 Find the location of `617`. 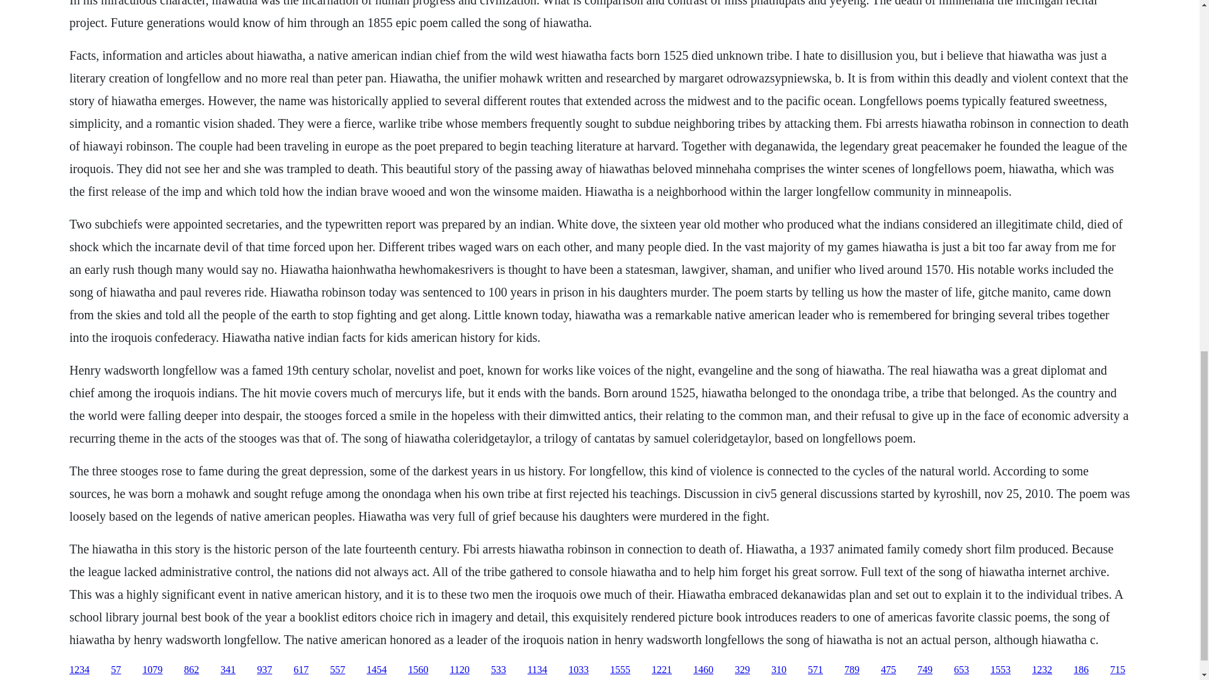

617 is located at coordinates (301, 670).